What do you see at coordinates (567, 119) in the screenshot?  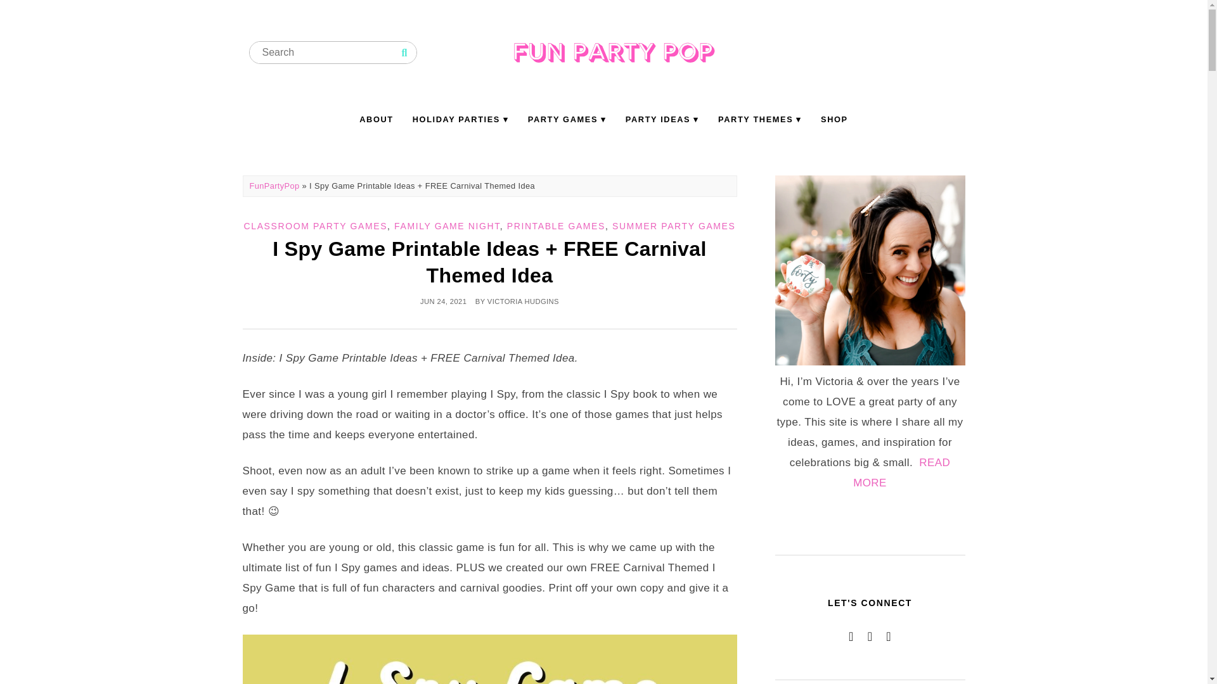 I see `PARTY GAMES` at bounding box center [567, 119].